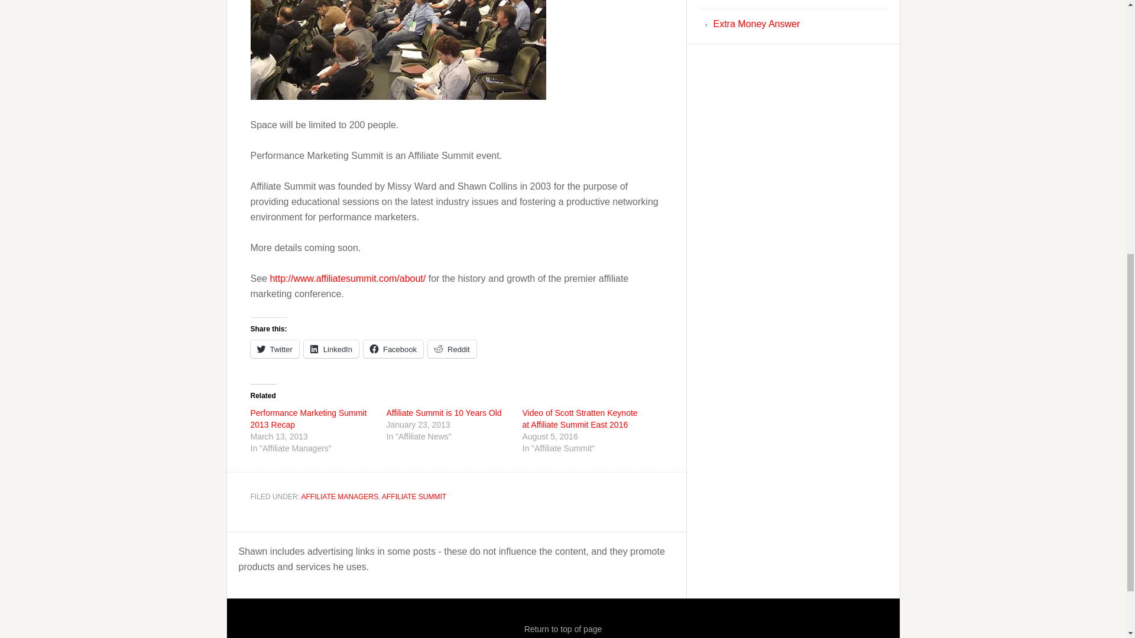 This screenshot has width=1135, height=638. What do you see at coordinates (275, 349) in the screenshot?
I see `Twitter` at bounding box center [275, 349].